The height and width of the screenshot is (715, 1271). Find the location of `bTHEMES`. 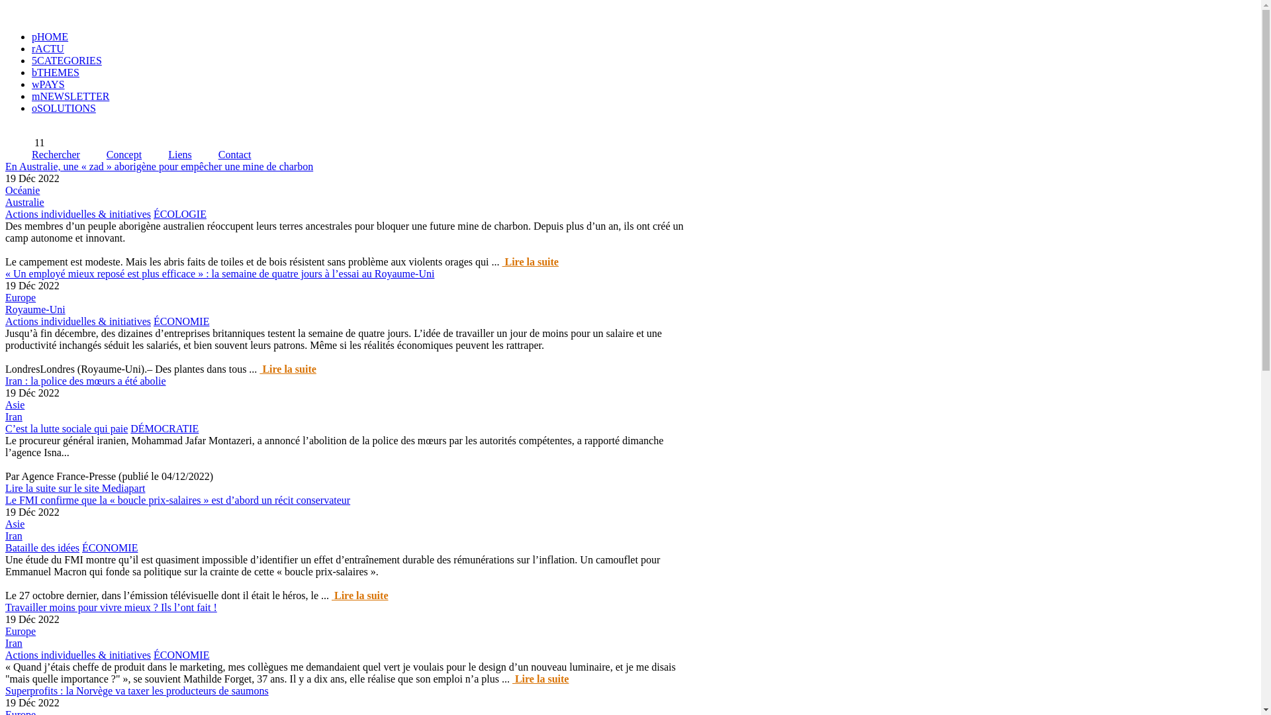

bTHEMES is located at coordinates (56, 73).